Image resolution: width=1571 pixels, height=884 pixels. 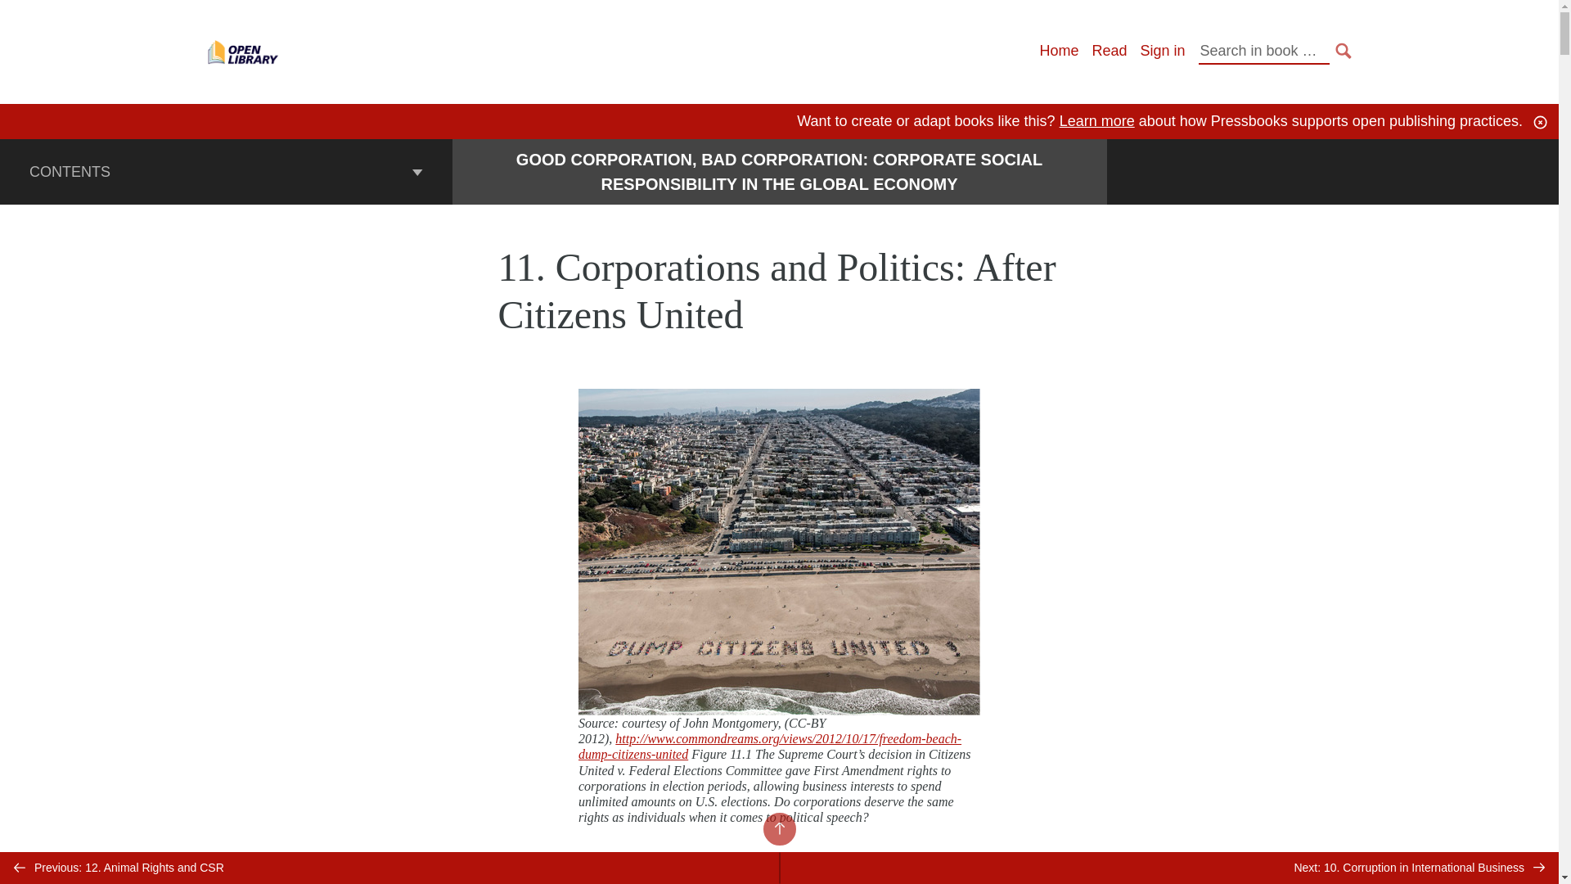 I want to click on Read, so click(x=1109, y=51).